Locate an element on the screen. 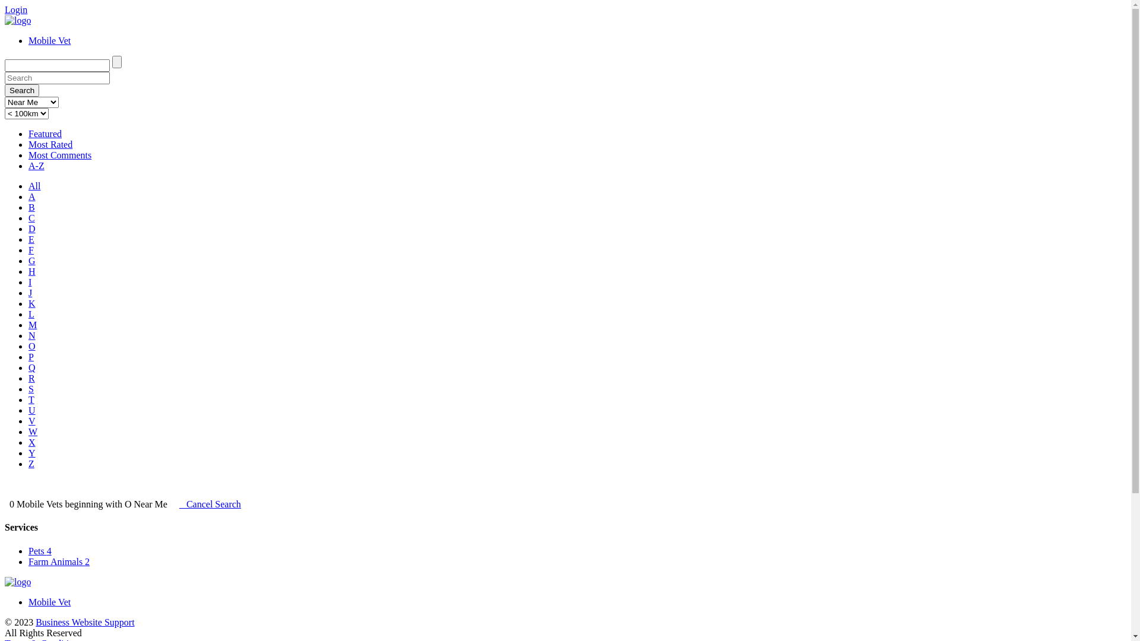 The width and height of the screenshot is (1140, 641).    Cancel Search is located at coordinates (210, 504).